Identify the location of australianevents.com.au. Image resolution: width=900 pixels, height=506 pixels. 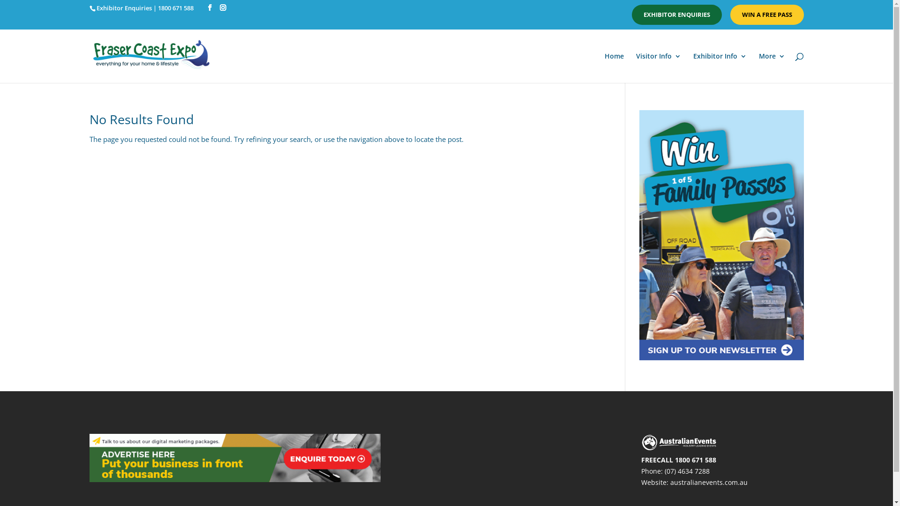
(709, 483).